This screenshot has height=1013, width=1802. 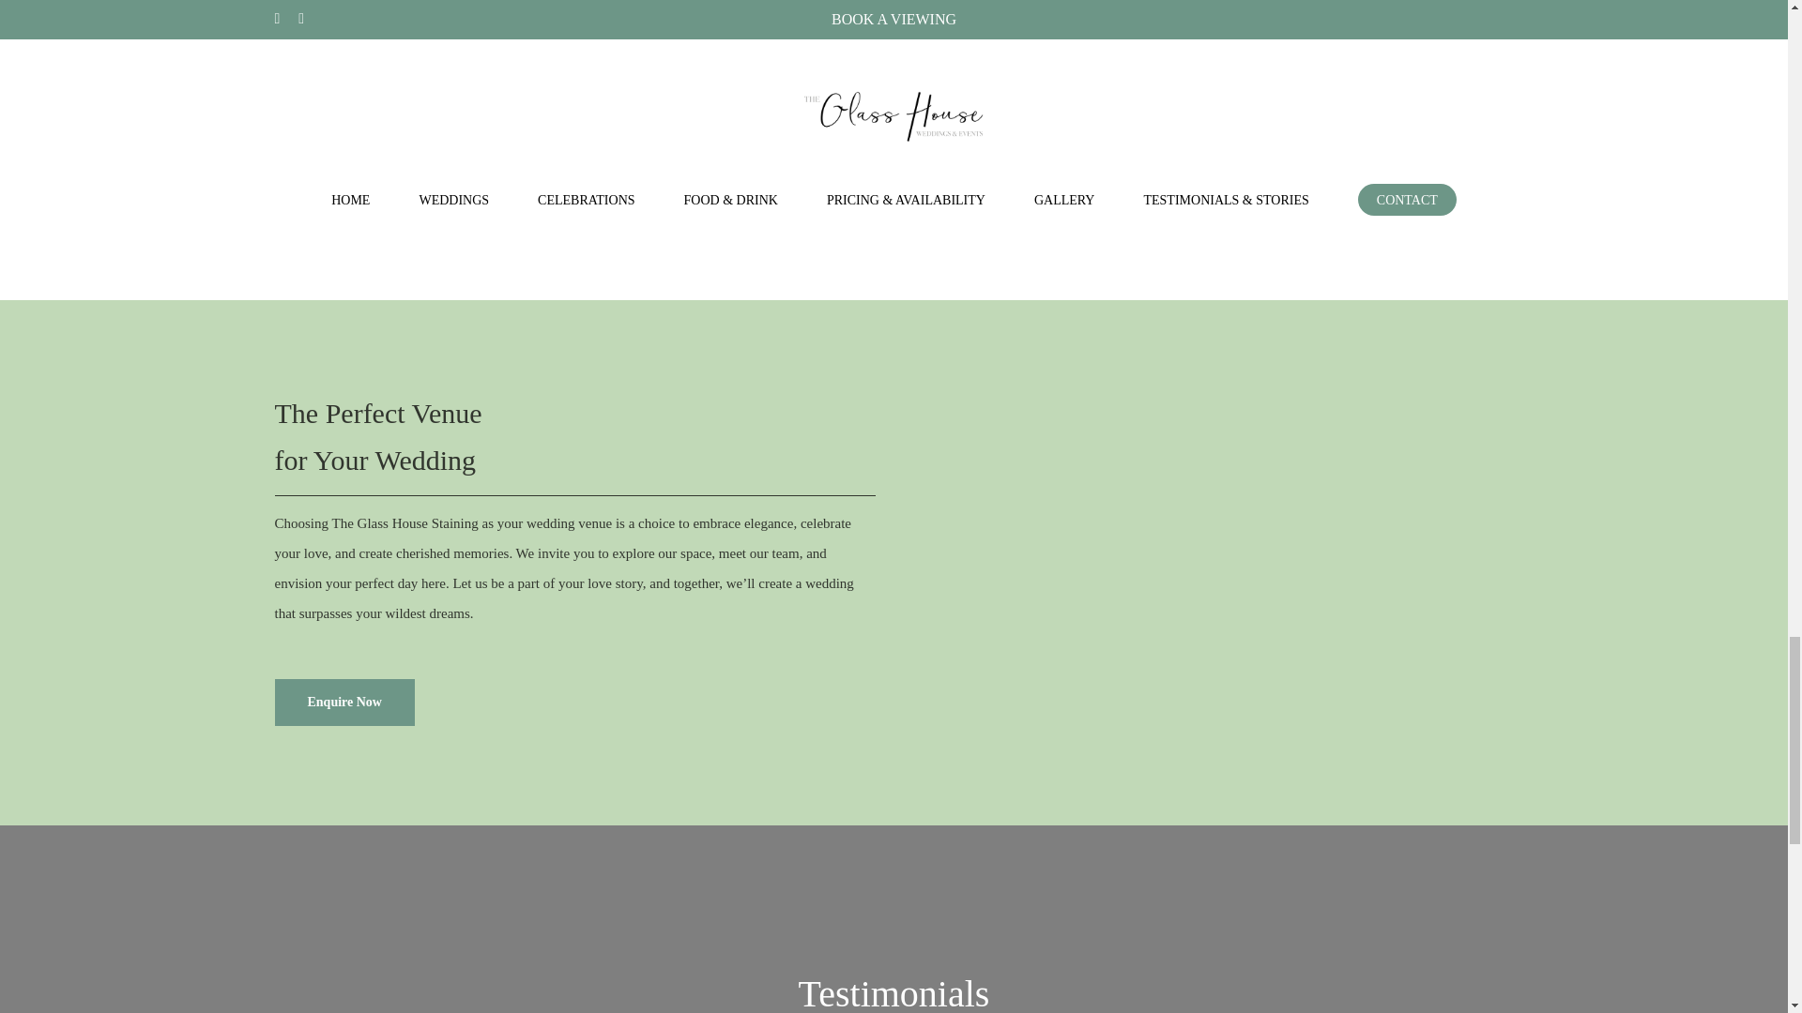 I want to click on Enquire Now, so click(x=344, y=702).